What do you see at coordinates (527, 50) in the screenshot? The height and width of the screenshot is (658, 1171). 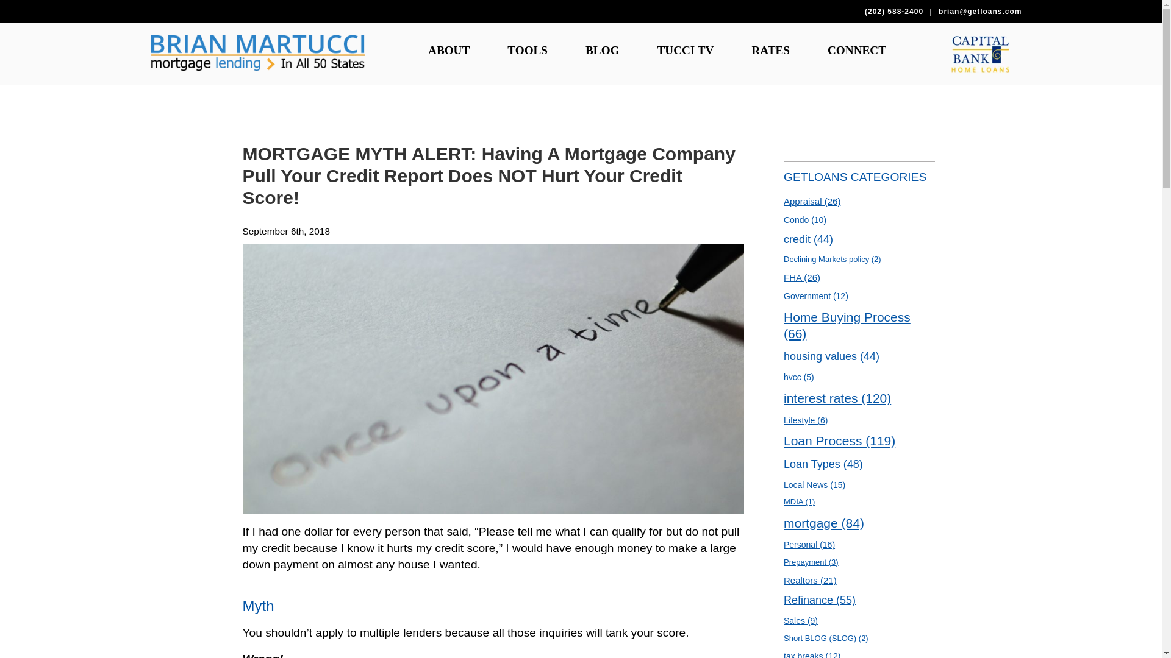 I see `TOOLS` at bounding box center [527, 50].